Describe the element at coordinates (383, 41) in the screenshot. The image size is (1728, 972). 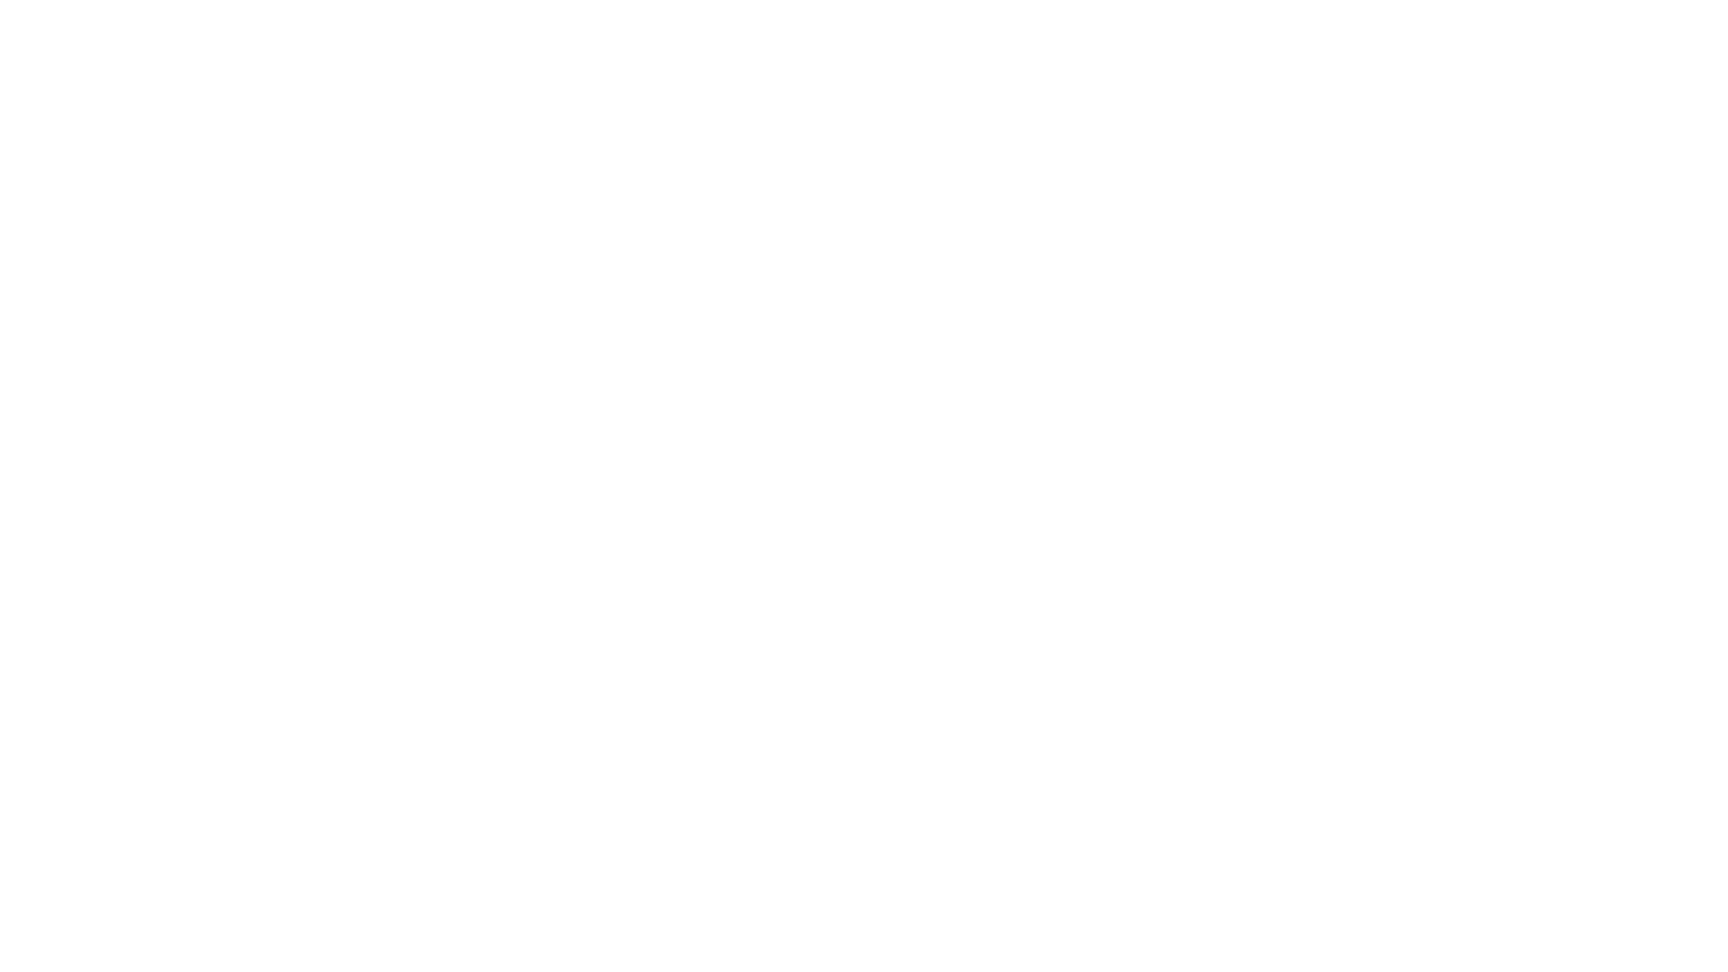
I see `Accueil` at that location.